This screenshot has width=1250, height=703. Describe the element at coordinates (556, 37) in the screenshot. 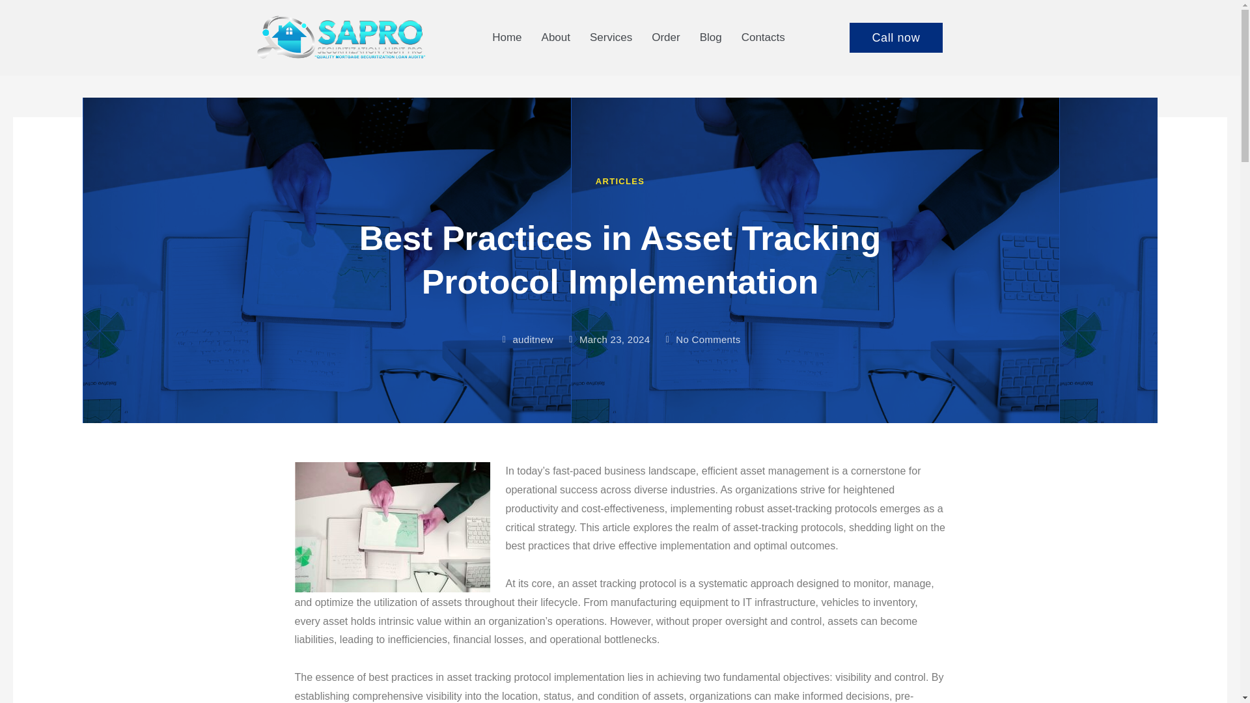

I see `About` at that location.